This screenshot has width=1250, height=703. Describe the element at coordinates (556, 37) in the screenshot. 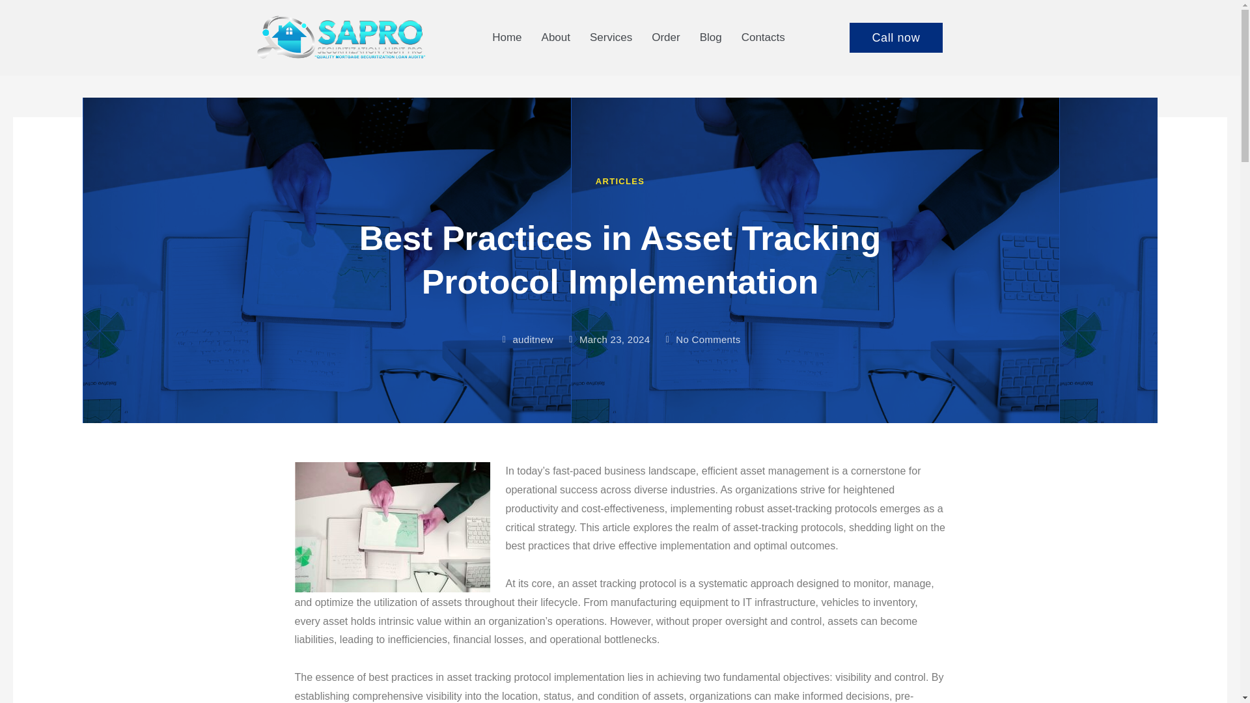

I see `About` at that location.